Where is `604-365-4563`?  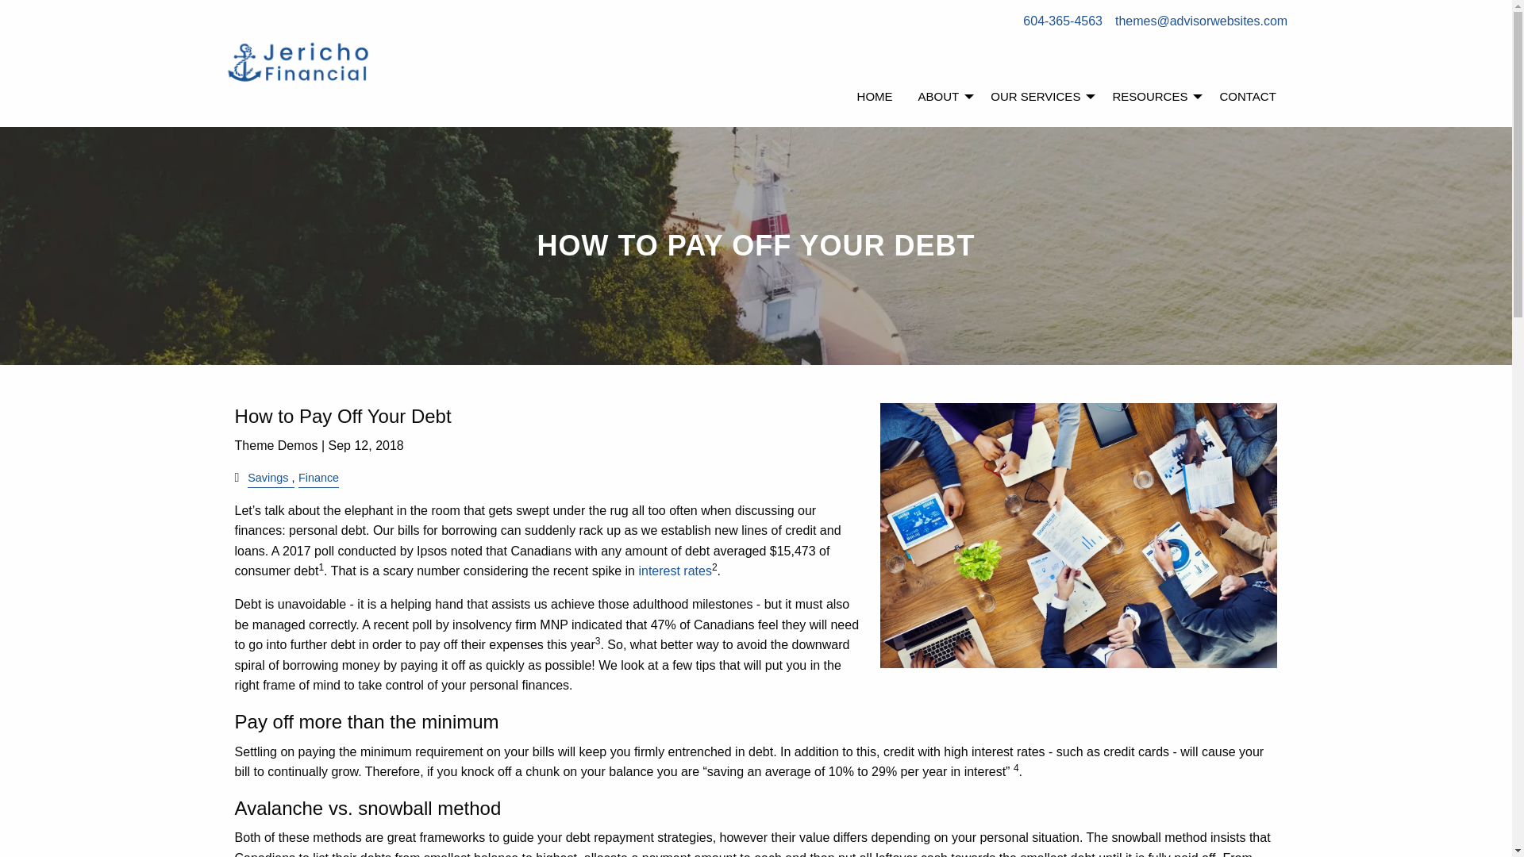 604-365-4563 is located at coordinates (1062, 21).